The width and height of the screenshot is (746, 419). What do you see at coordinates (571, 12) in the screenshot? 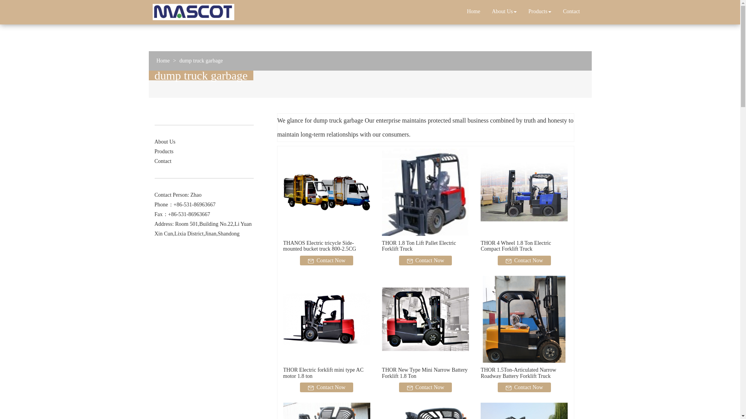
I see `Contact` at bounding box center [571, 12].